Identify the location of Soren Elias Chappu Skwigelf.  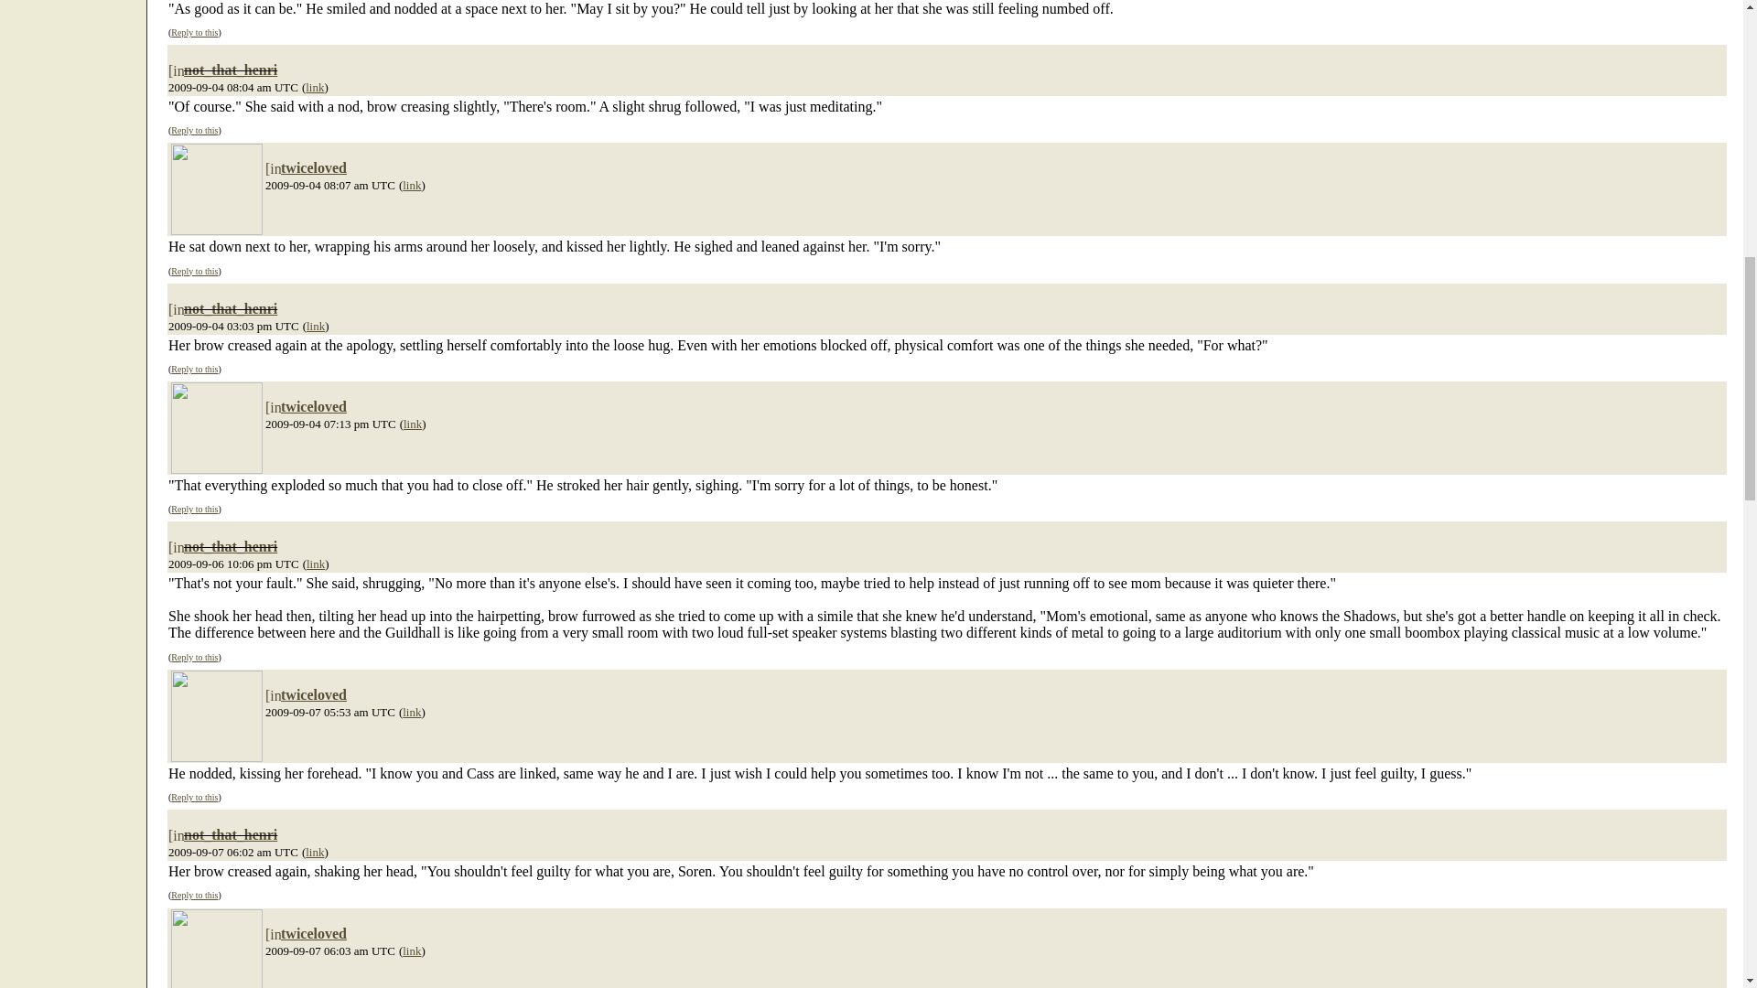
(216, 428).